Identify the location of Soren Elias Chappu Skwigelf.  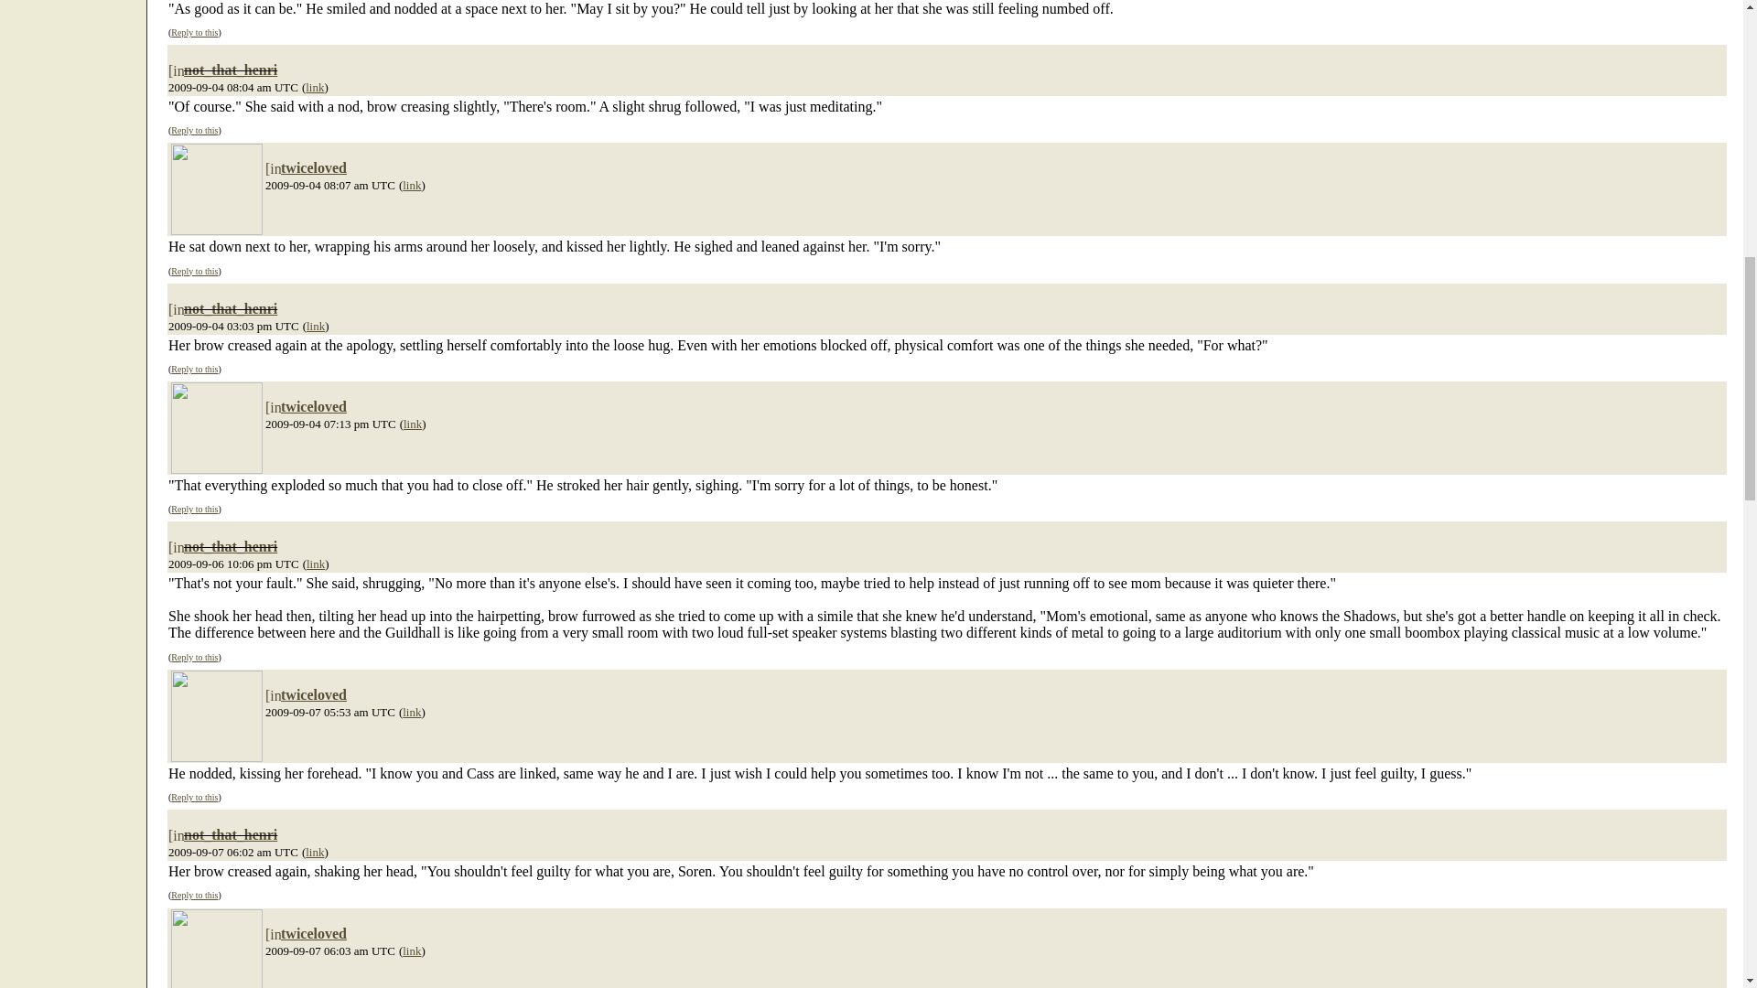
(216, 428).